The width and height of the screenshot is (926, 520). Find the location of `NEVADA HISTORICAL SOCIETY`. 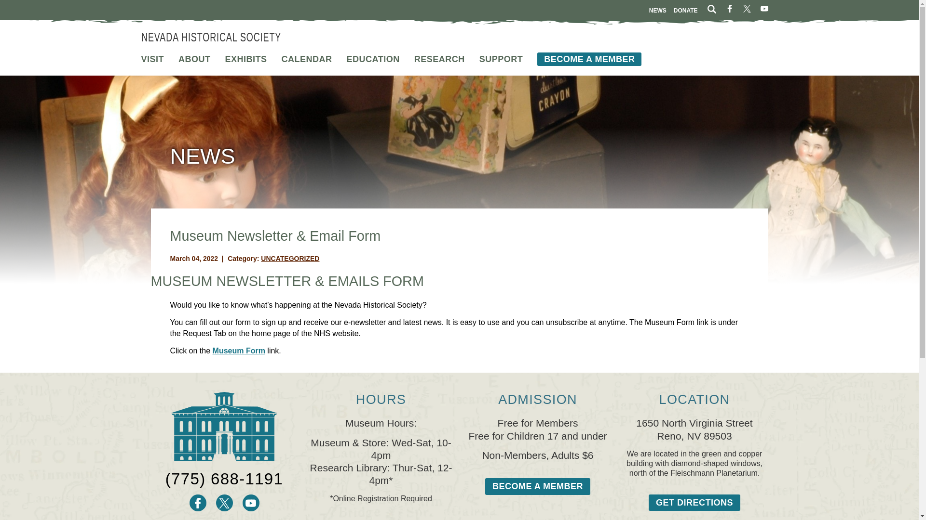

NEVADA HISTORICAL SOCIETY is located at coordinates (210, 35).